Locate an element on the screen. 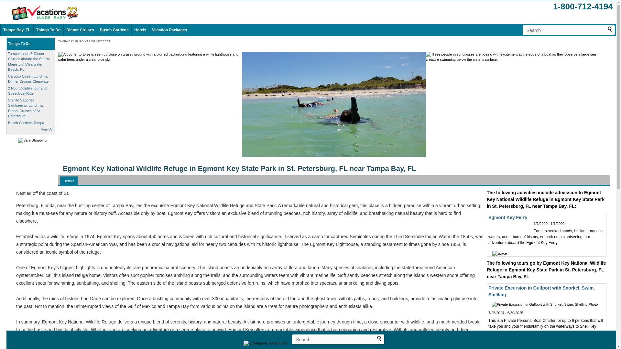 Image resolution: width=621 pixels, height=349 pixels. Busch Gardens Tampa is located at coordinates (26, 122).